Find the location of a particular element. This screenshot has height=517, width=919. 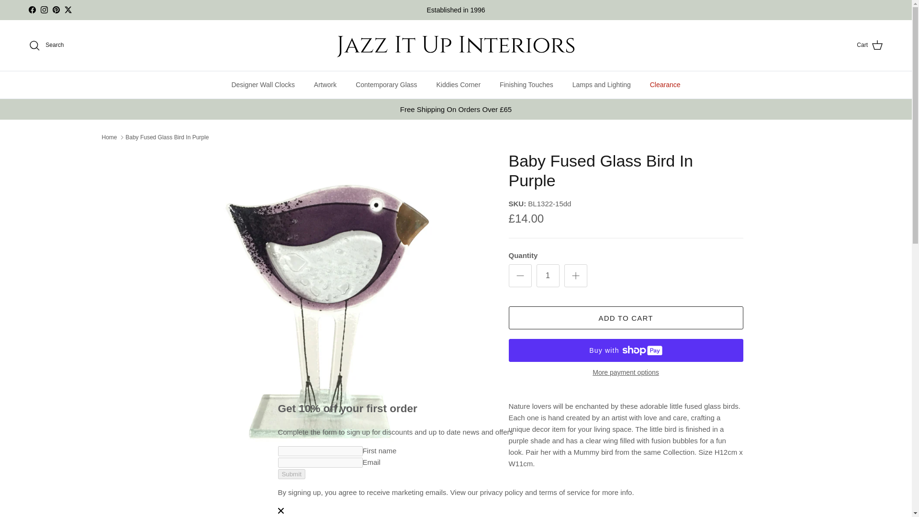

Cart is located at coordinates (870, 45).